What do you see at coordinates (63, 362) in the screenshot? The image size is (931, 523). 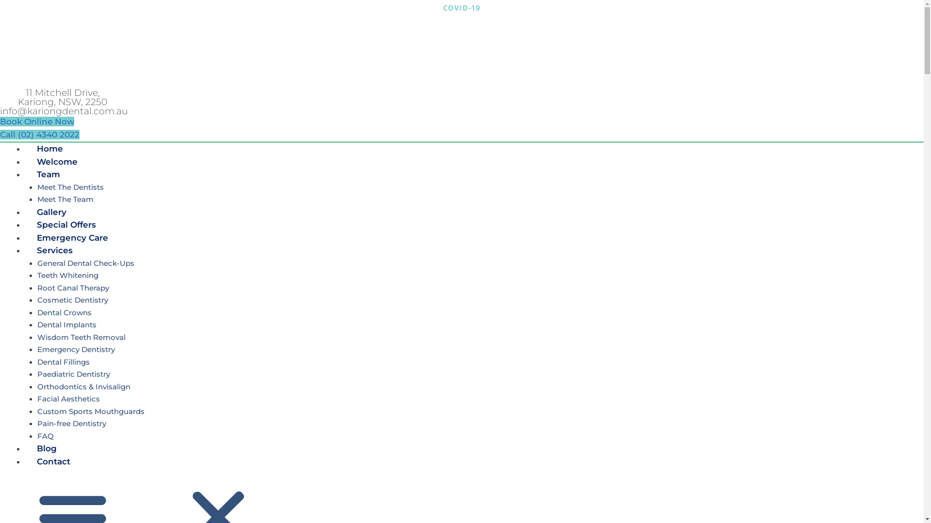 I see `Dental Fillings` at bounding box center [63, 362].